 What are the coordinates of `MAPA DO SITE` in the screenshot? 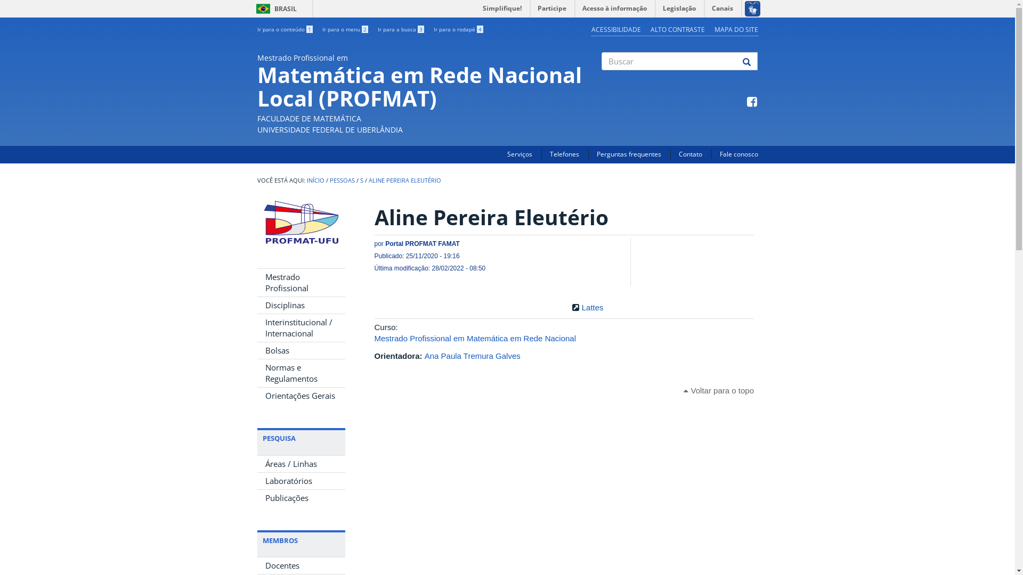 It's located at (736, 30).